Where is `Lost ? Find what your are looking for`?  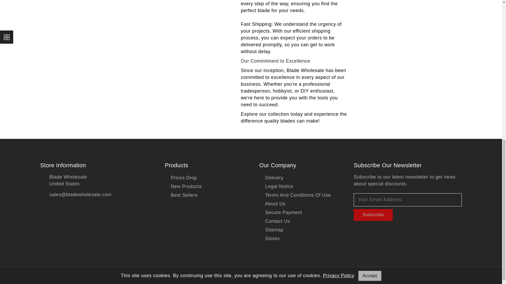 Lost ? Find what your are looking for is located at coordinates (271, 230).